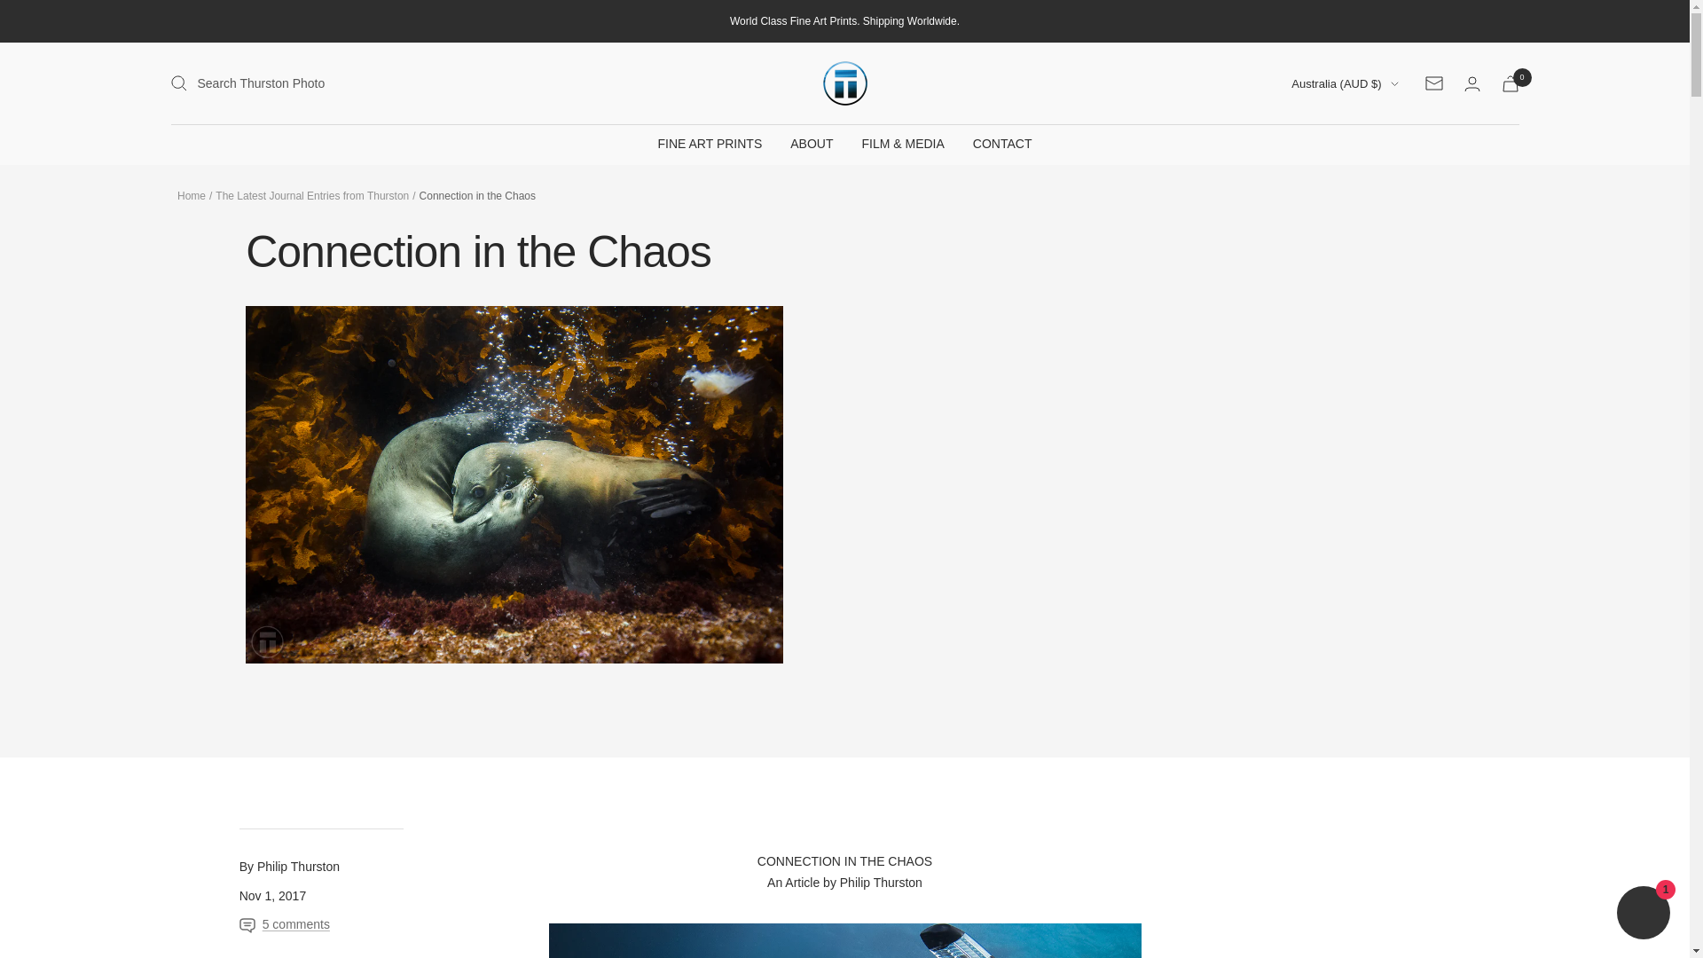  What do you see at coordinates (844, 83) in the screenshot?
I see `Thurston Photo` at bounding box center [844, 83].